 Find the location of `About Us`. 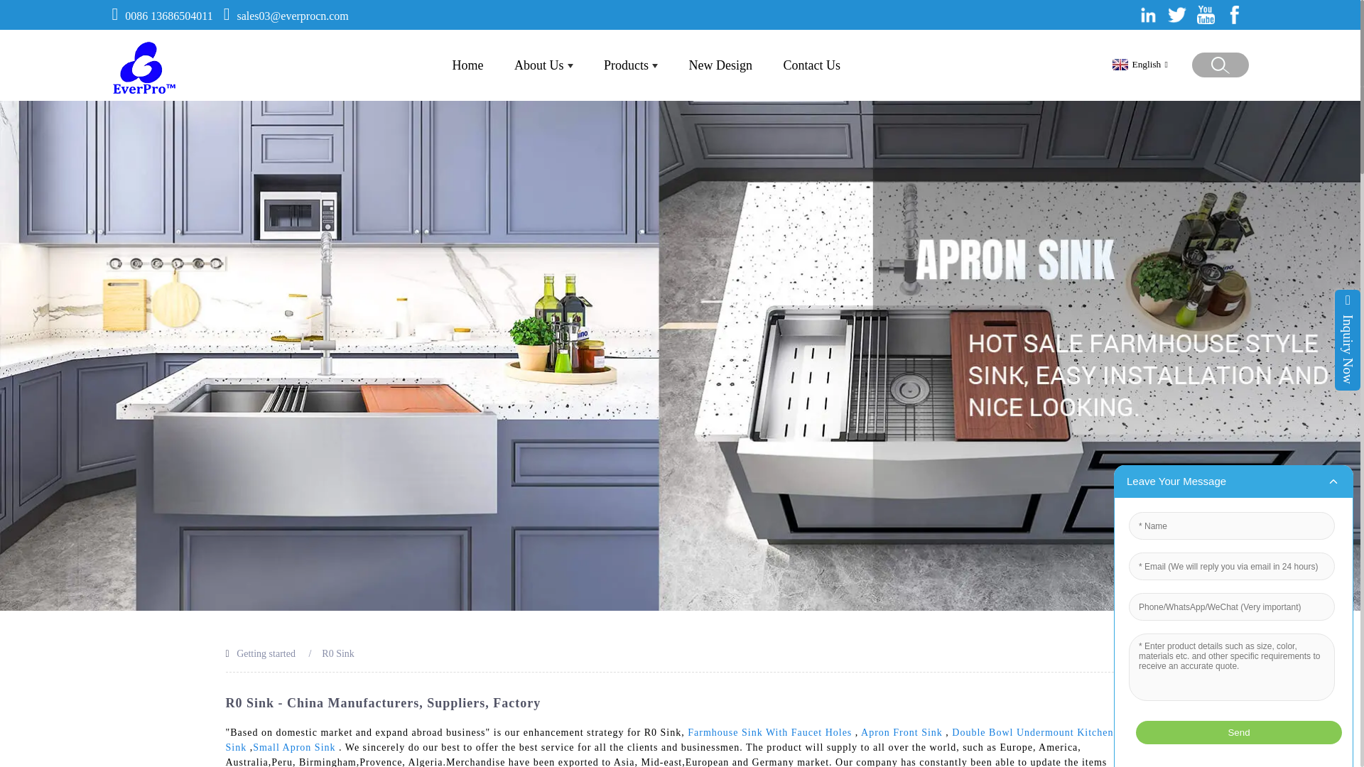

About Us is located at coordinates (543, 65).